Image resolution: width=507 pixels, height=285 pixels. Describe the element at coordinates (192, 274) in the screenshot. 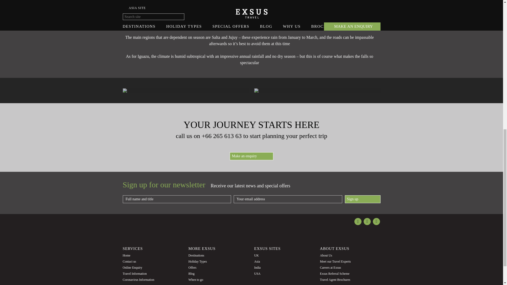

I see `Blog` at that location.